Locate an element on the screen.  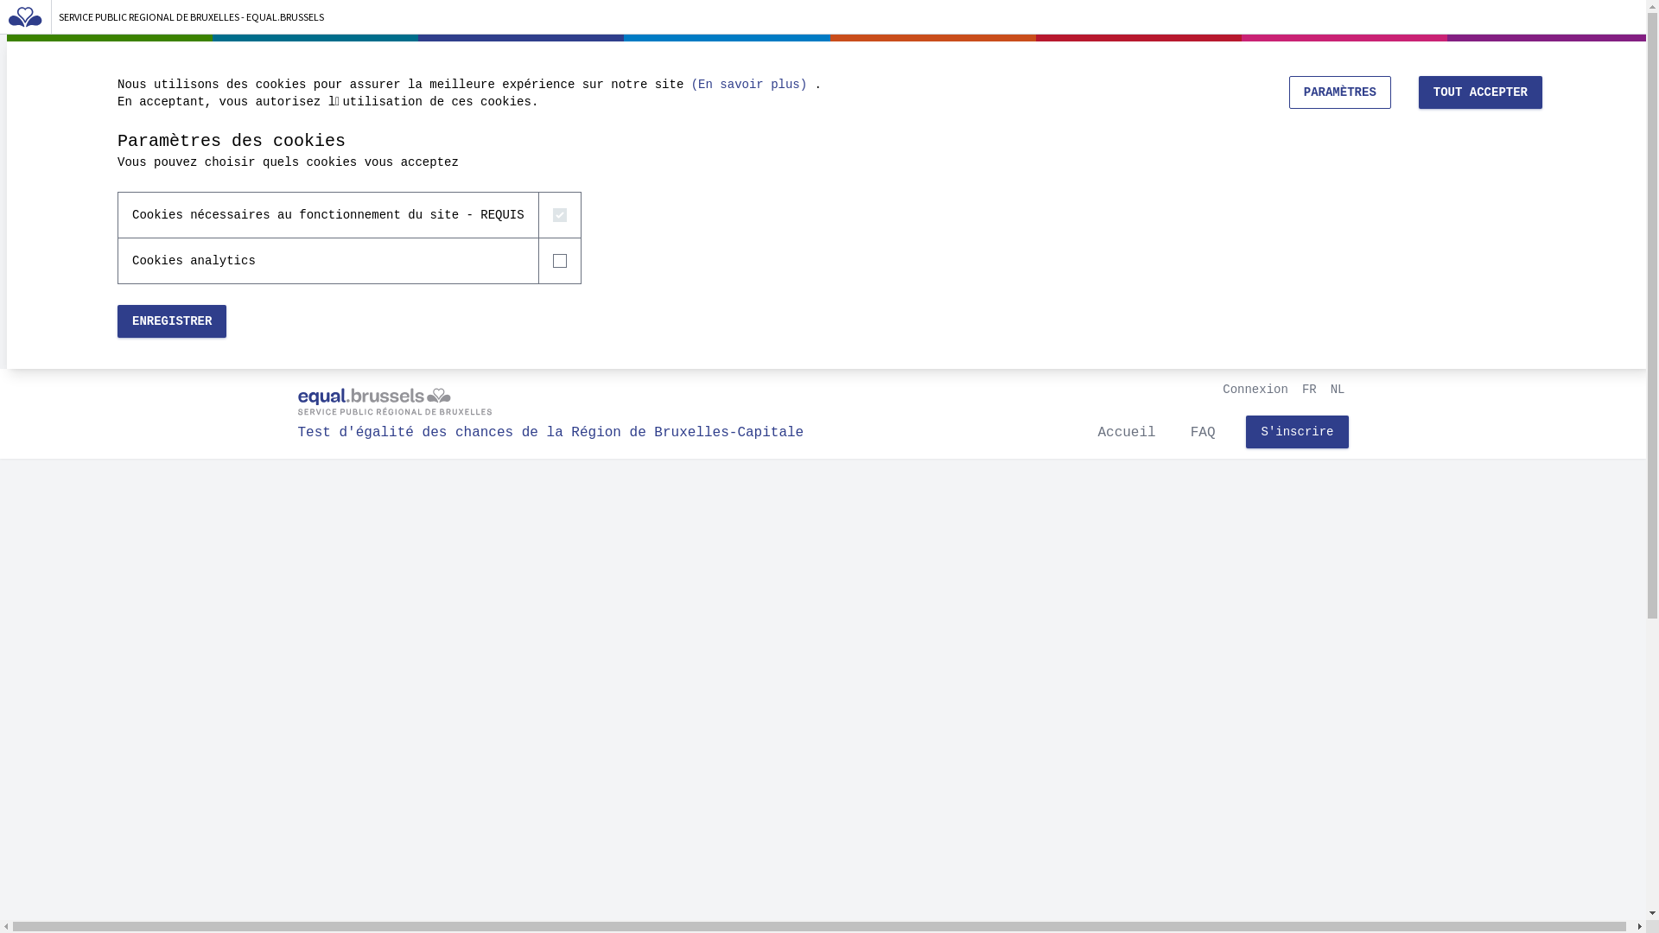
NL is located at coordinates (1338, 385).